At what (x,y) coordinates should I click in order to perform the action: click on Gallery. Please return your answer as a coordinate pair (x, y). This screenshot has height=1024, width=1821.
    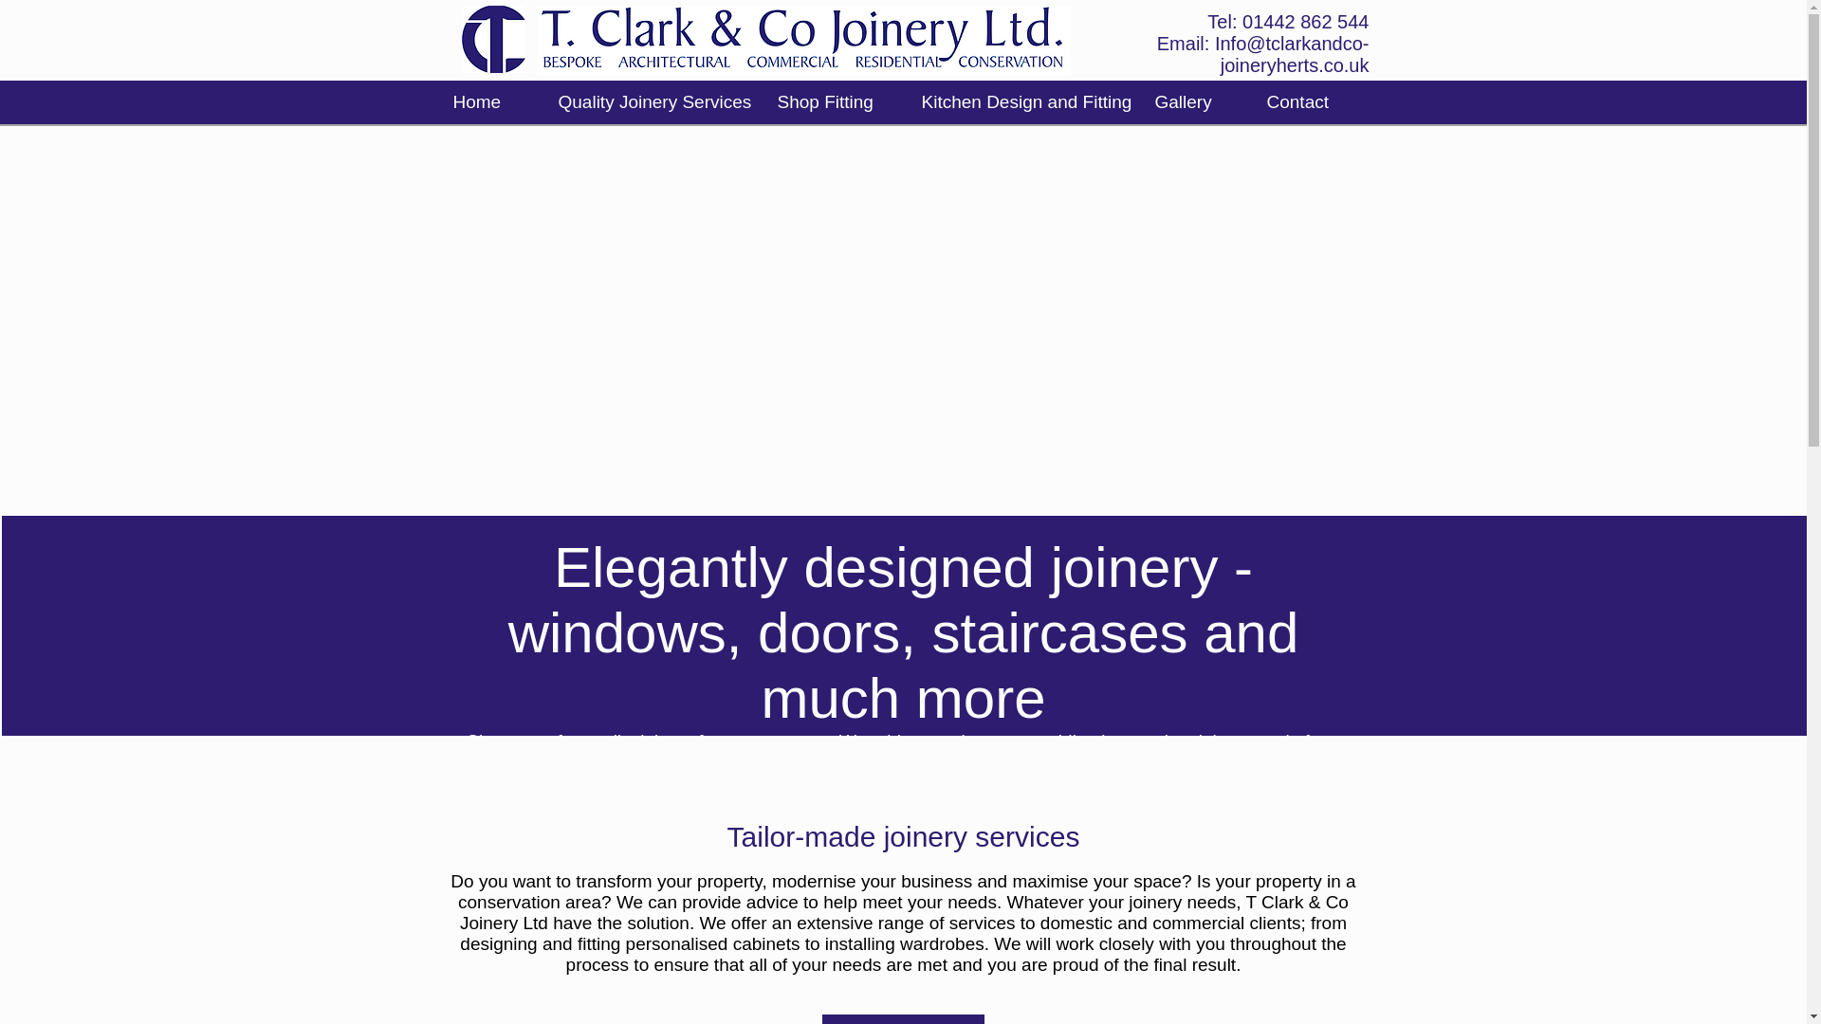
    Looking at the image, I should click on (1195, 102).